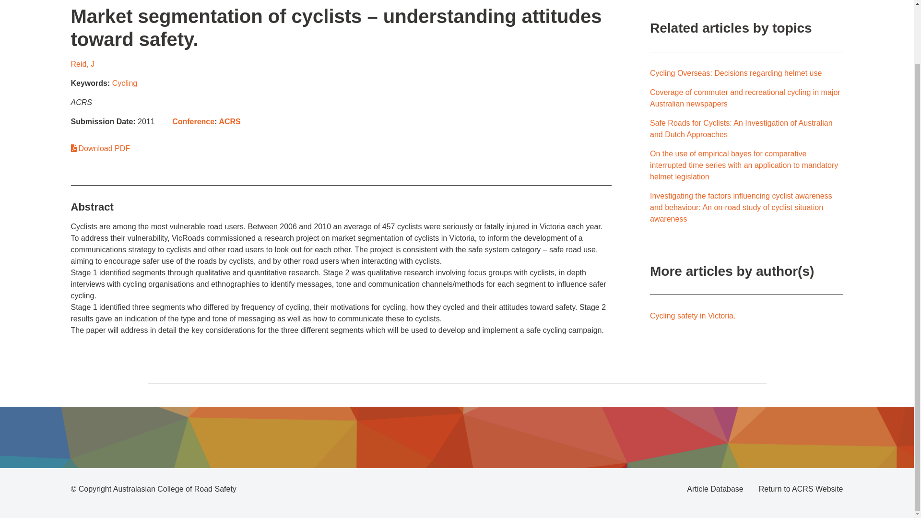  What do you see at coordinates (193, 122) in the screenshot?
I see `Conference` at bounding box center [193, 122].